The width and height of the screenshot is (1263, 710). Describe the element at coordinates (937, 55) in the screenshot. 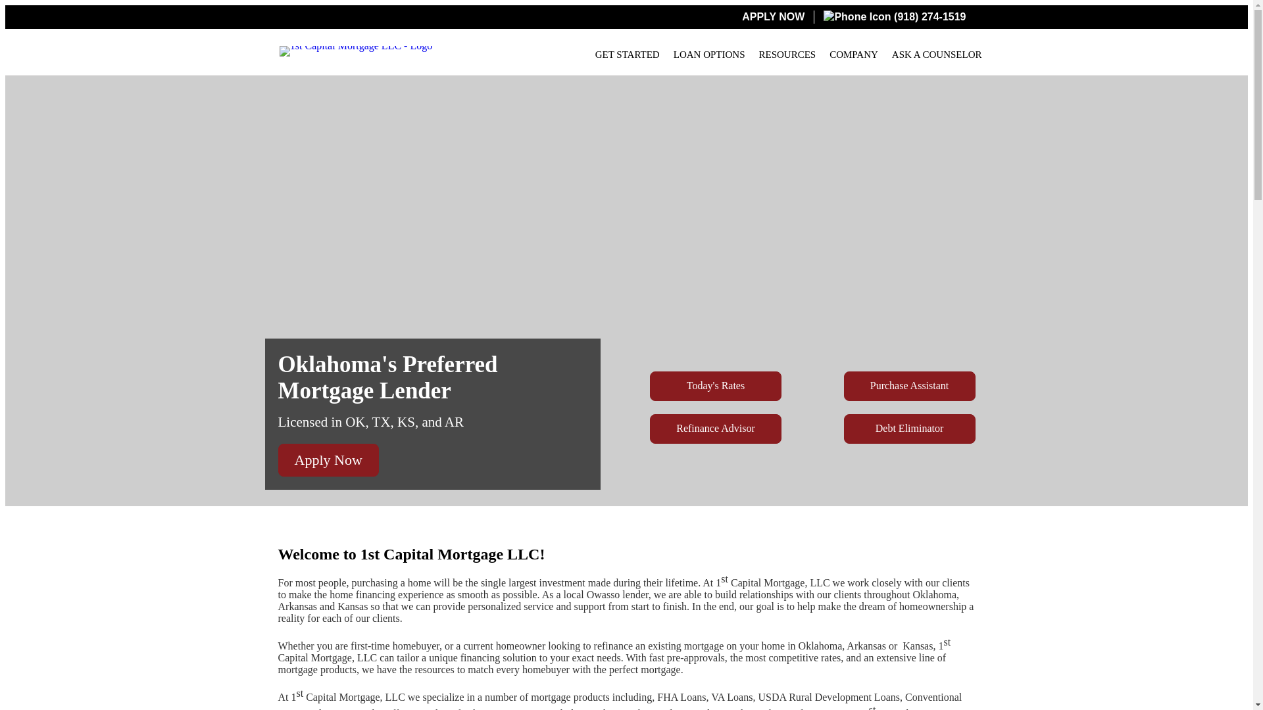

I see `ASK A COUNSELOR` at that location.